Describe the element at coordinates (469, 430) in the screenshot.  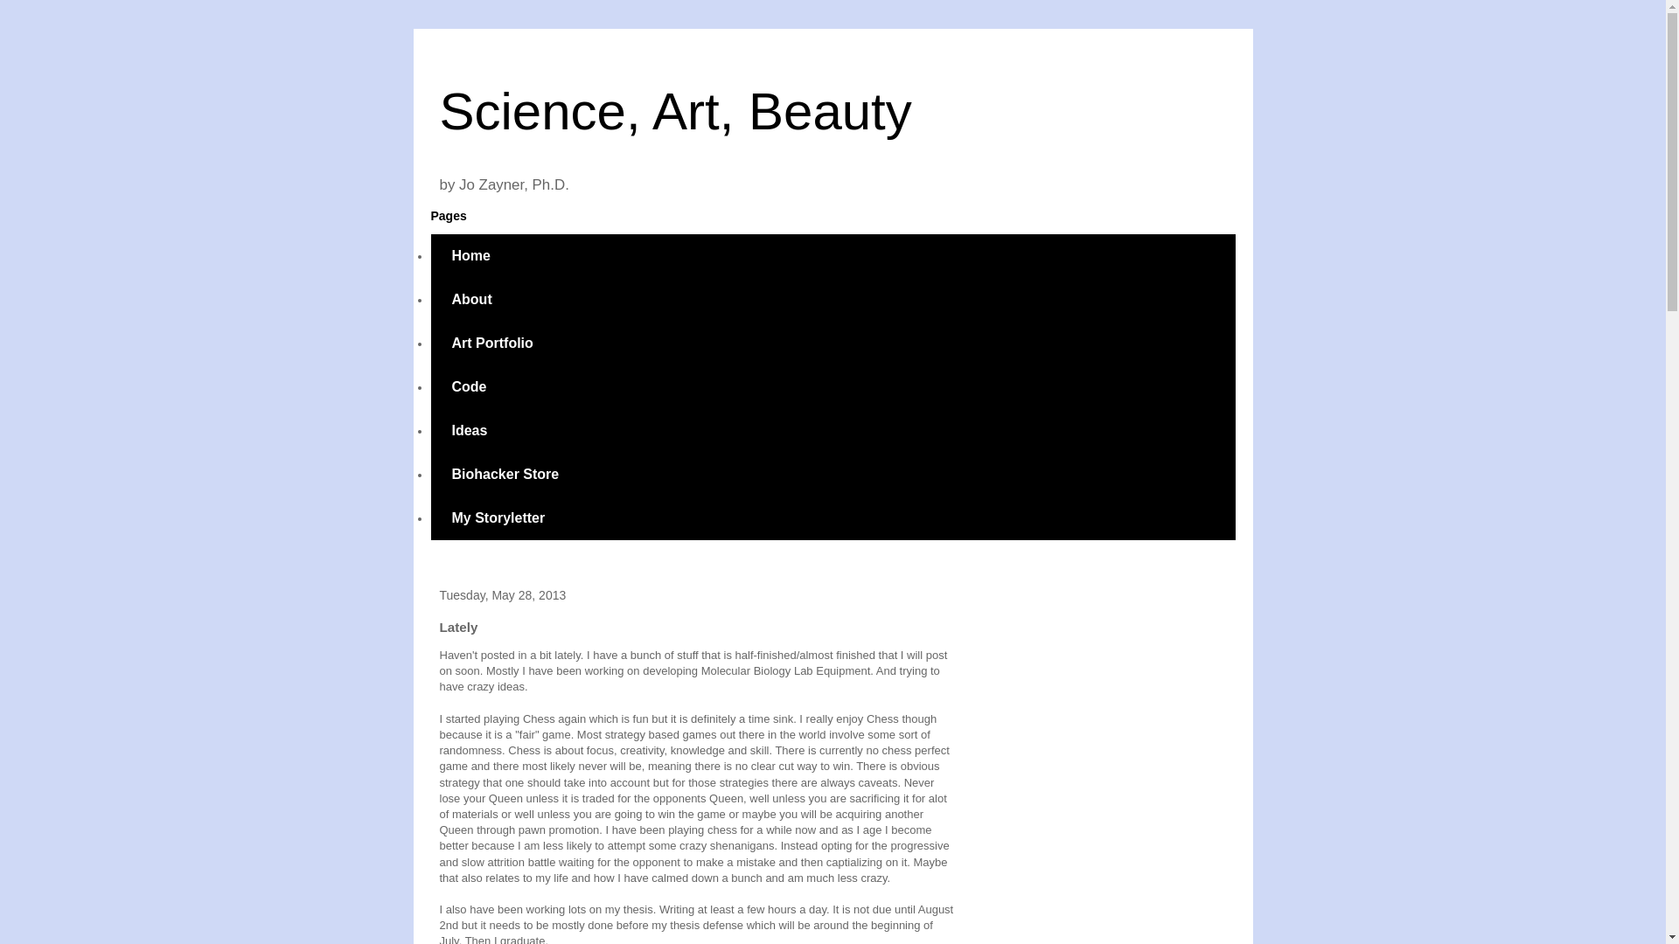
I see `Ideas` at that location.